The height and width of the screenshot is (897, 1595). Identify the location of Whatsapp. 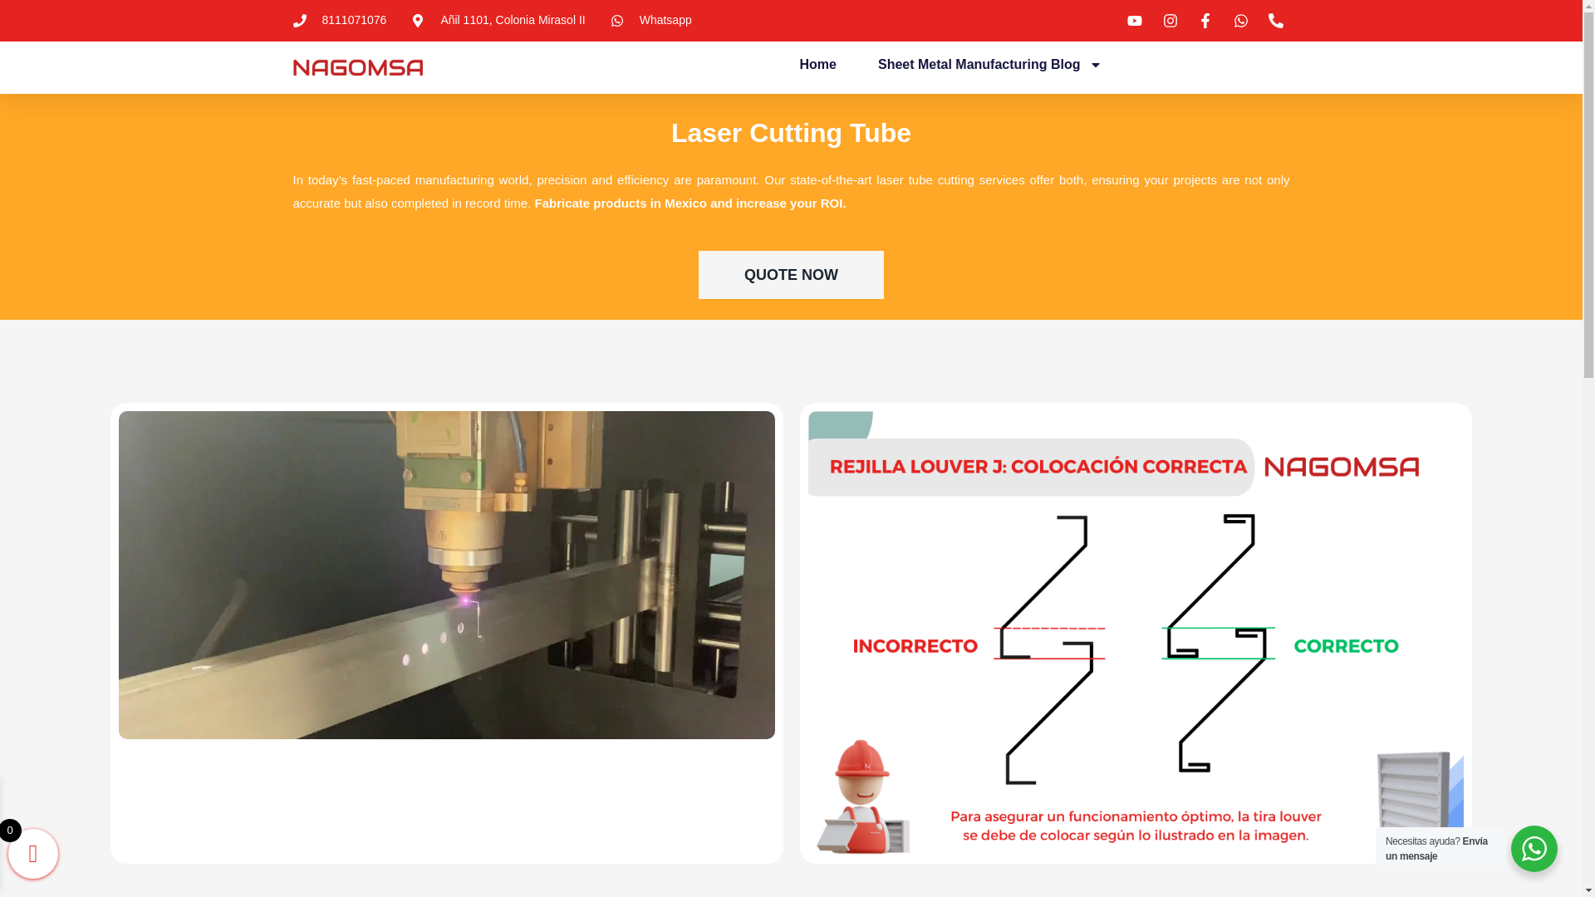
(651, 20).